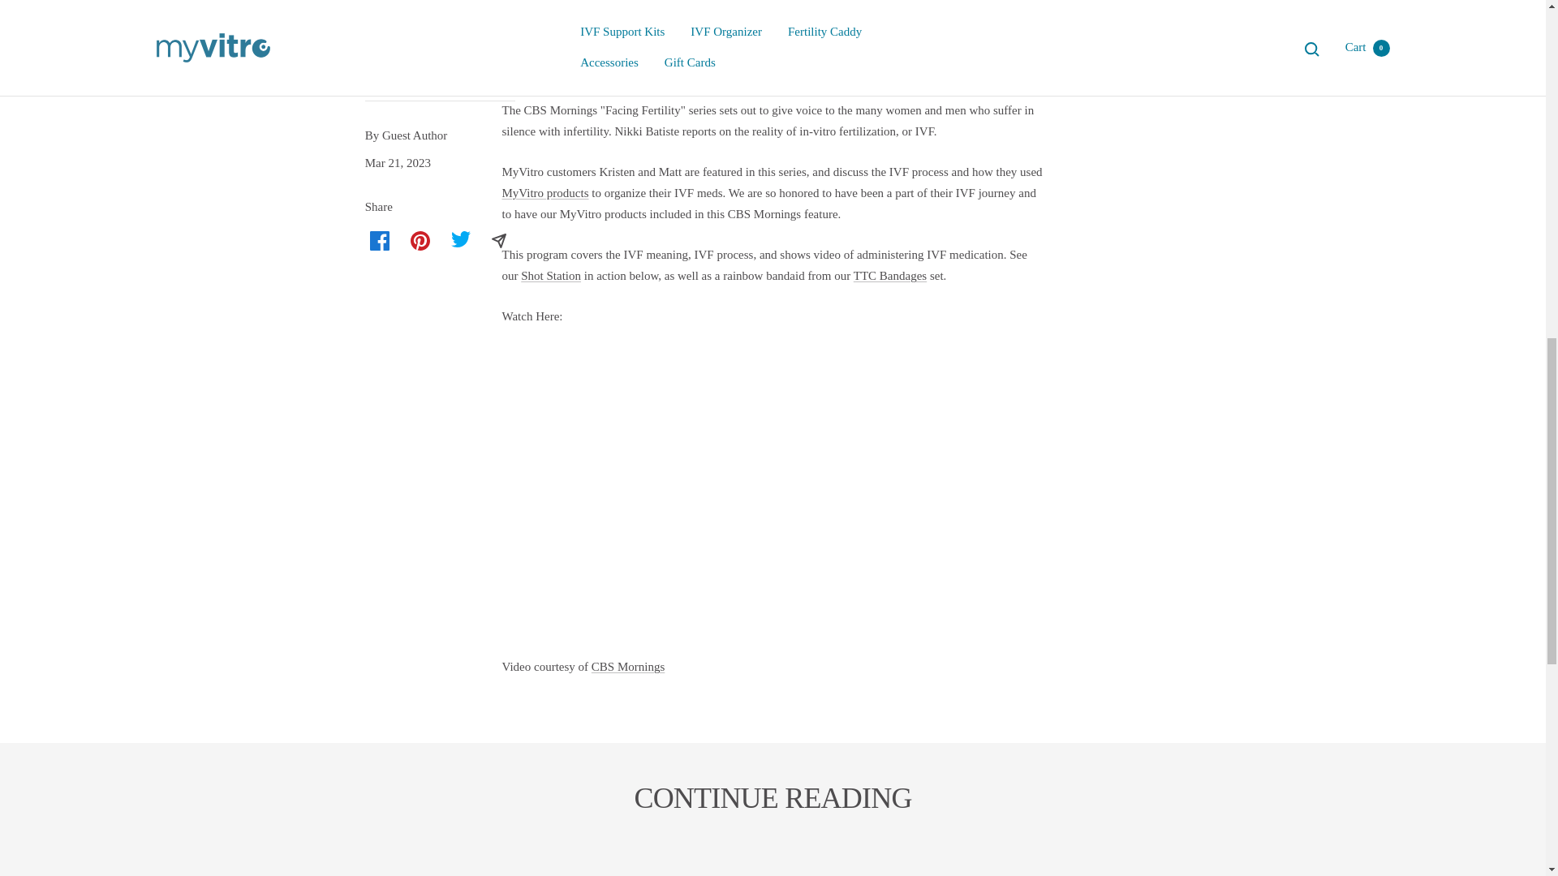 The image size is (1558, 876). What do you see at coordinates (545, 193) in the screenshot?
I see `MyVitro products` at bounding box center [545, 193].